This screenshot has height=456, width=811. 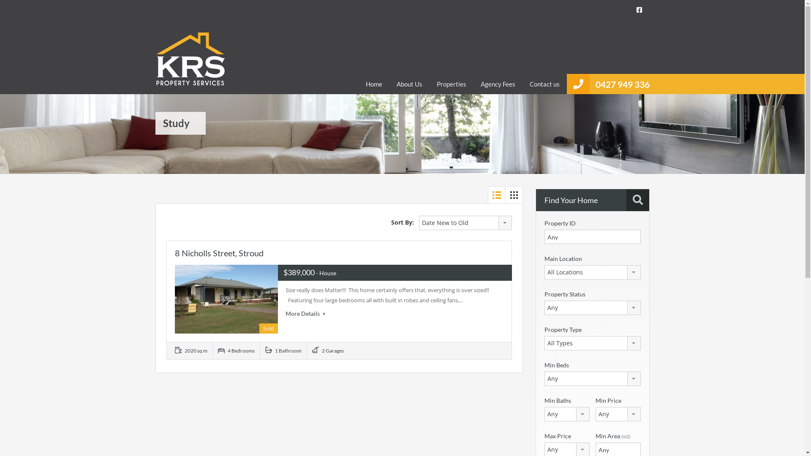 I want to click on 0427 949 336, so click(x=623, y=84).